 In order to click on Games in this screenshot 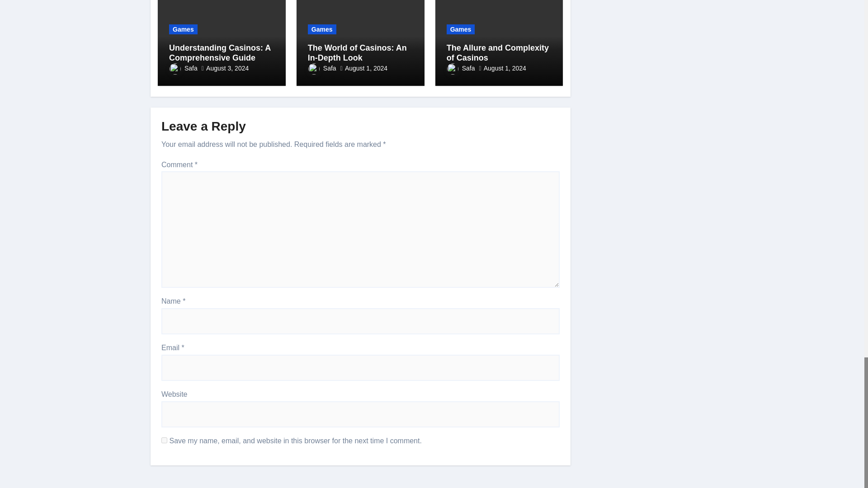, I will do `click(184, 29)`.